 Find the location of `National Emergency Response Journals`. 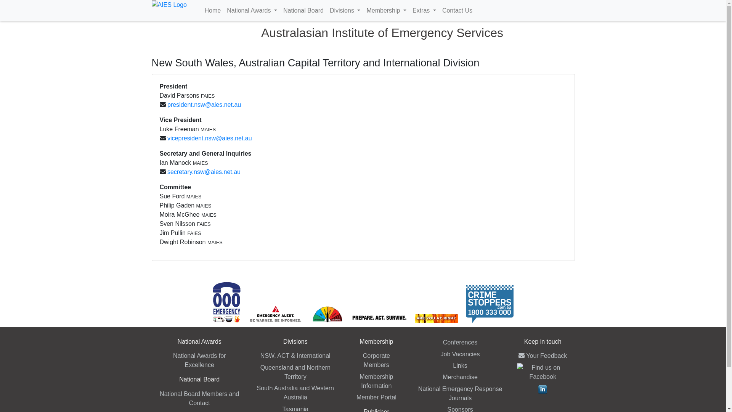

National Emergency Response Journals is located at coordinates (461, 394).